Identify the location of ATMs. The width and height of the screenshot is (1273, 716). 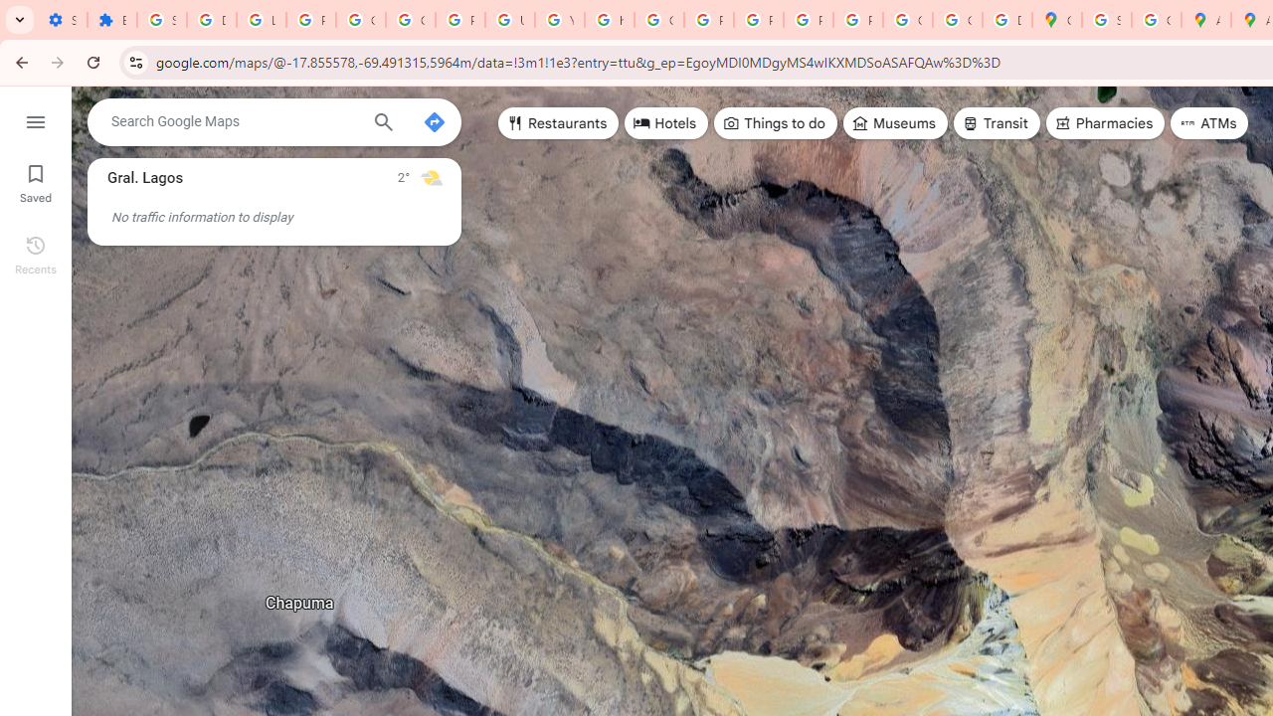
(1209, 123).